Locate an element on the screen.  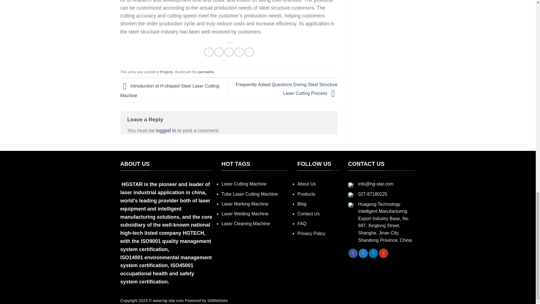
Follow on YouTube is located at coordinates (384, 253).